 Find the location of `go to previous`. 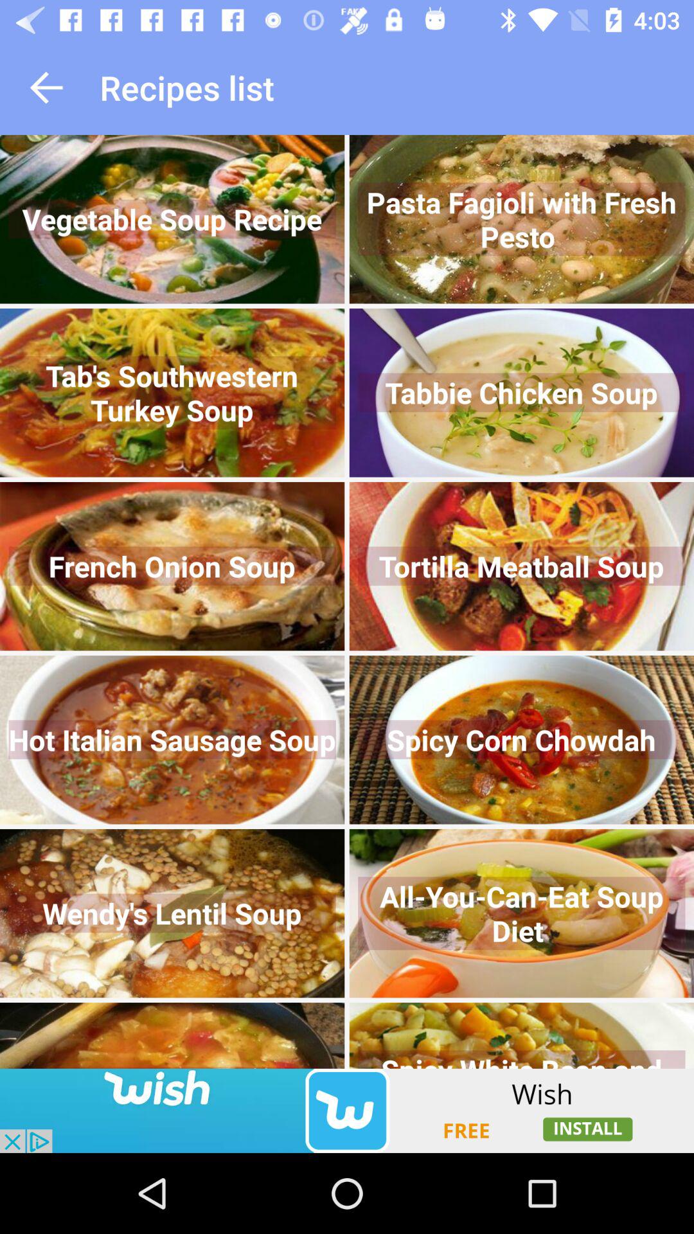

go to previous is located at coordinates (46, 87).